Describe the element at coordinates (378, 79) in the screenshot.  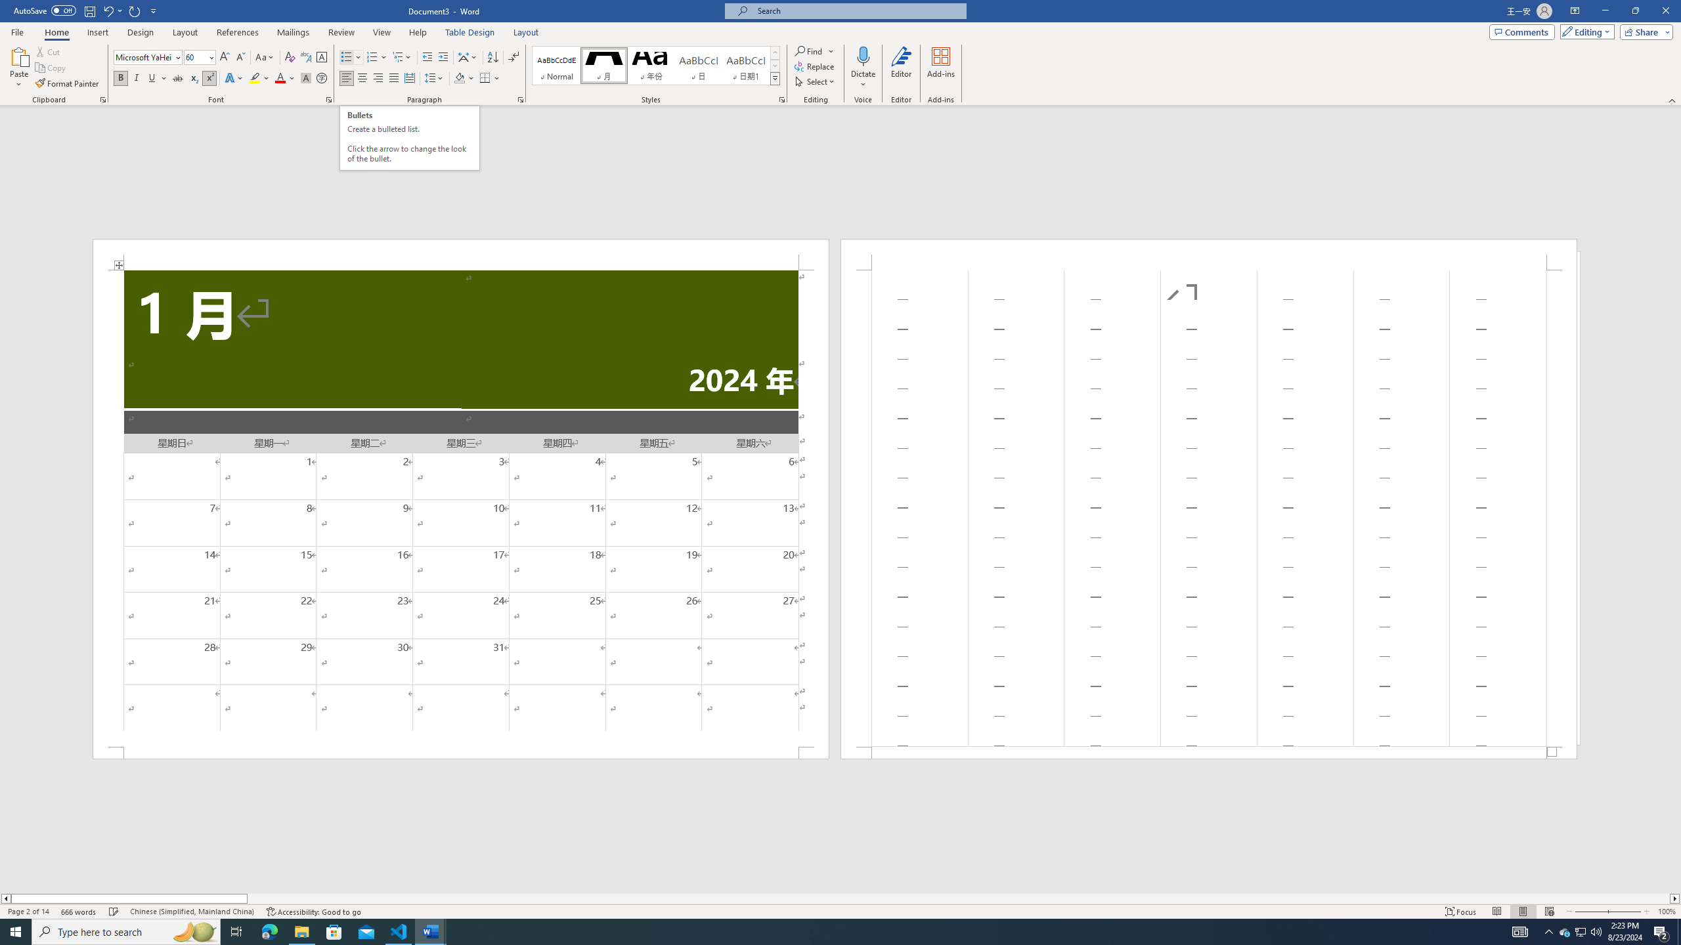
I see `Align Right` at that location.